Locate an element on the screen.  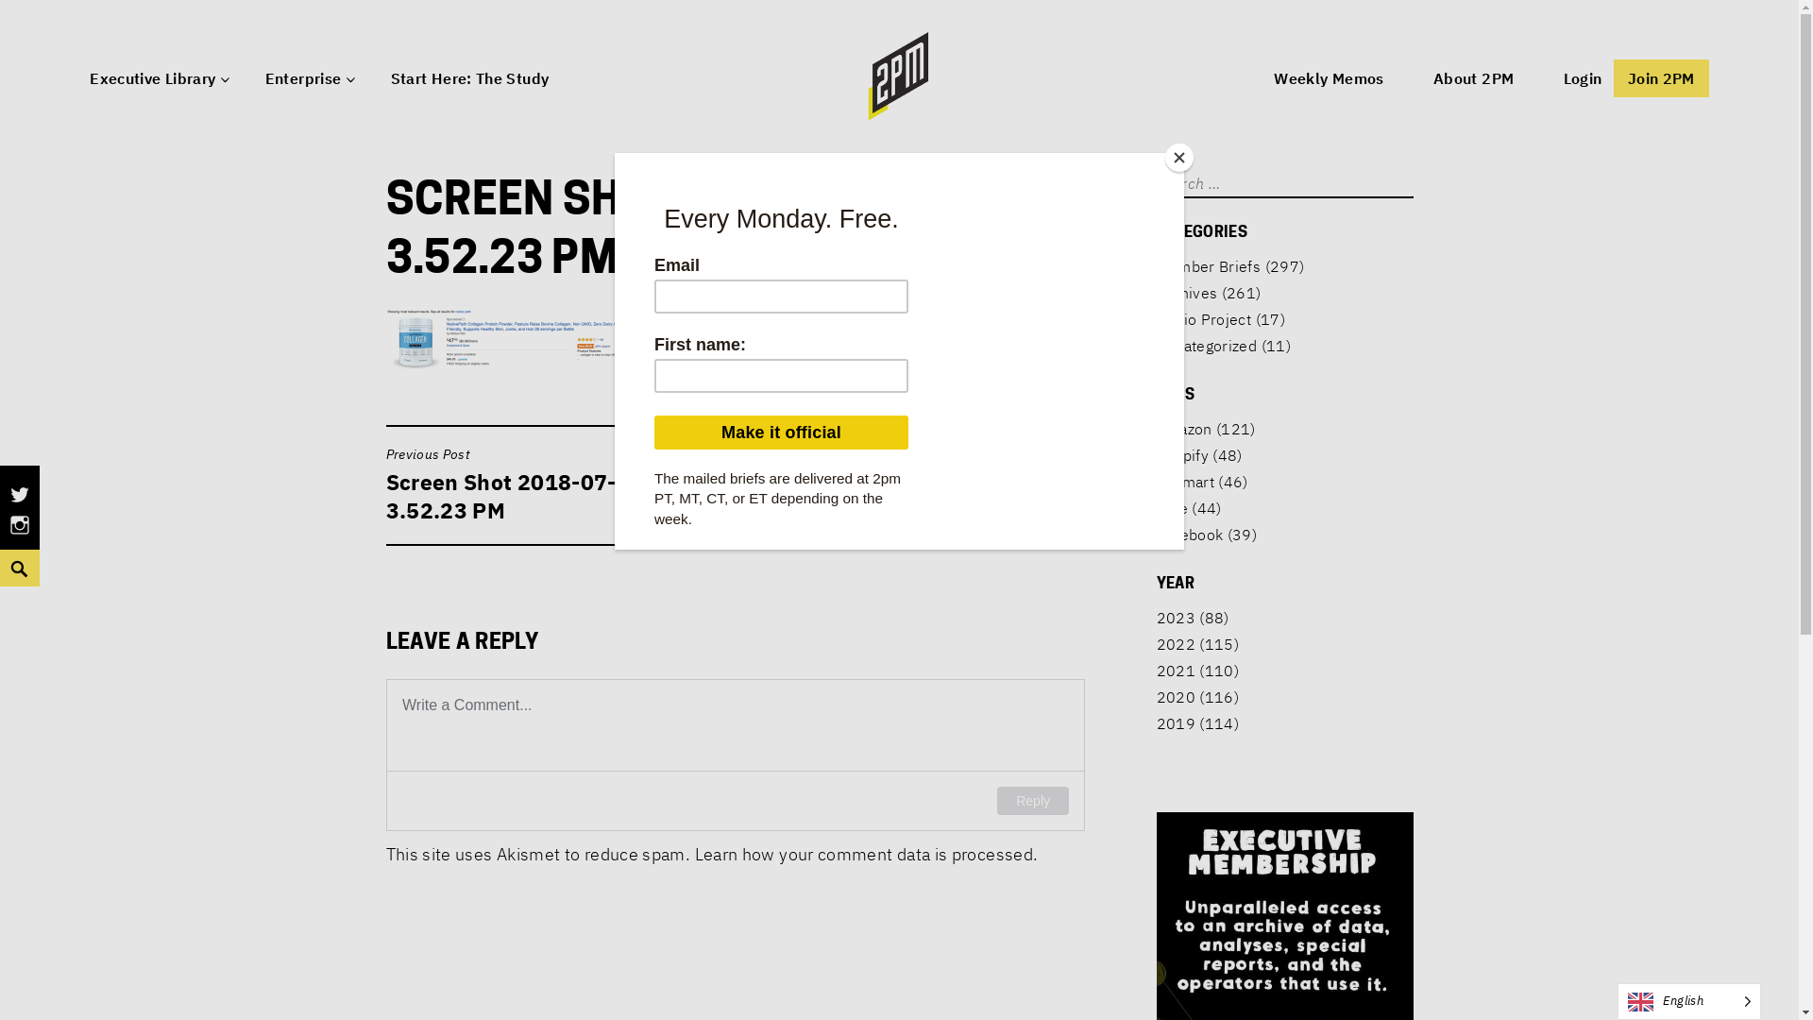
2022 (115) is located at coordinates (1197, 644).